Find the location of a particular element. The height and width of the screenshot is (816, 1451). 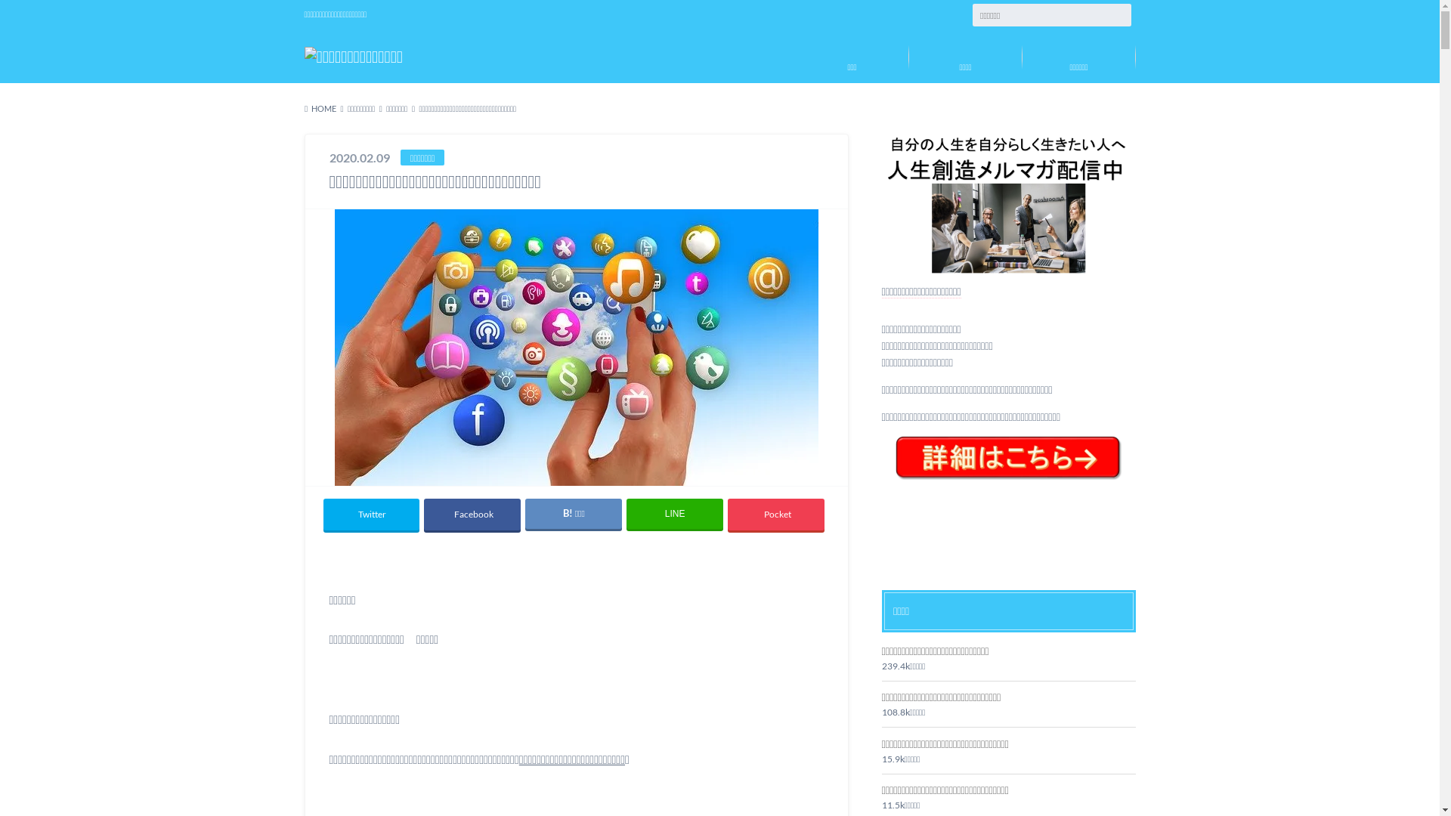

Twitter is located at coordinates (372, 515).